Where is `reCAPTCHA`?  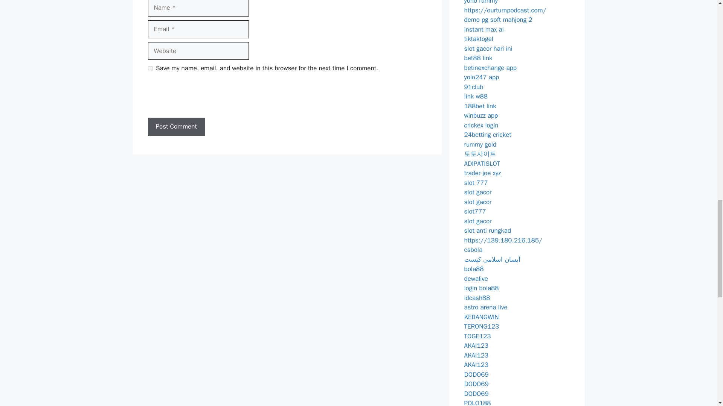
reCAPTCHA is located at coordinates (204, 100).